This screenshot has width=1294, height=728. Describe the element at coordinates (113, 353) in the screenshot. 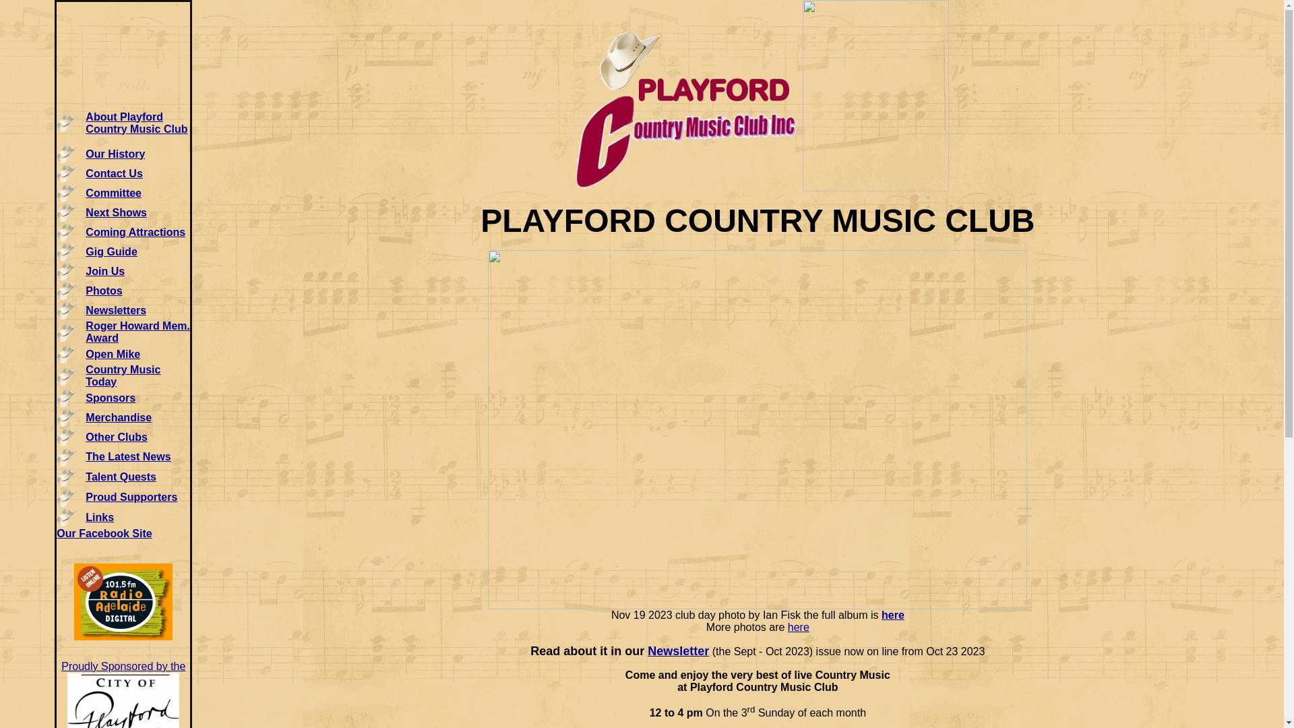

I see `Open Mike` at that location.